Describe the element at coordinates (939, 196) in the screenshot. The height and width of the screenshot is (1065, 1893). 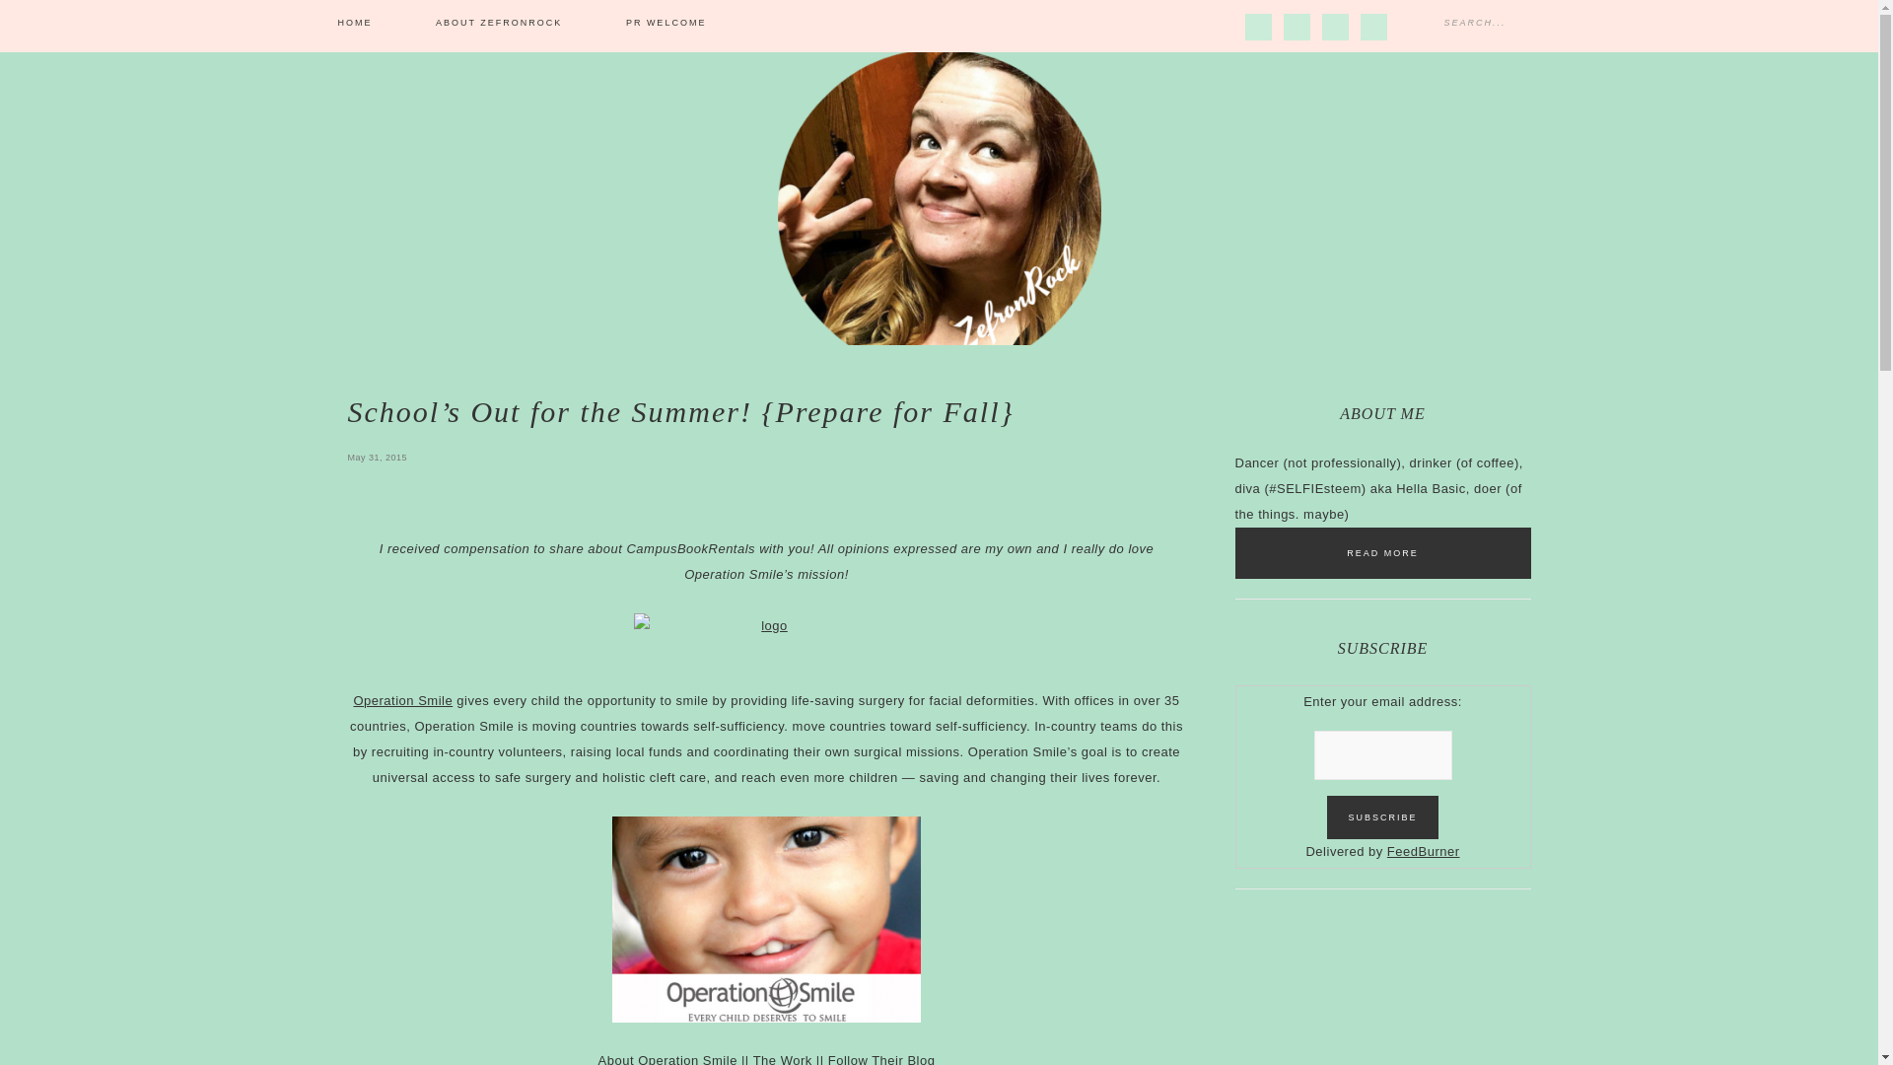
I see `MIXED PRINTS LIFE` at that location.